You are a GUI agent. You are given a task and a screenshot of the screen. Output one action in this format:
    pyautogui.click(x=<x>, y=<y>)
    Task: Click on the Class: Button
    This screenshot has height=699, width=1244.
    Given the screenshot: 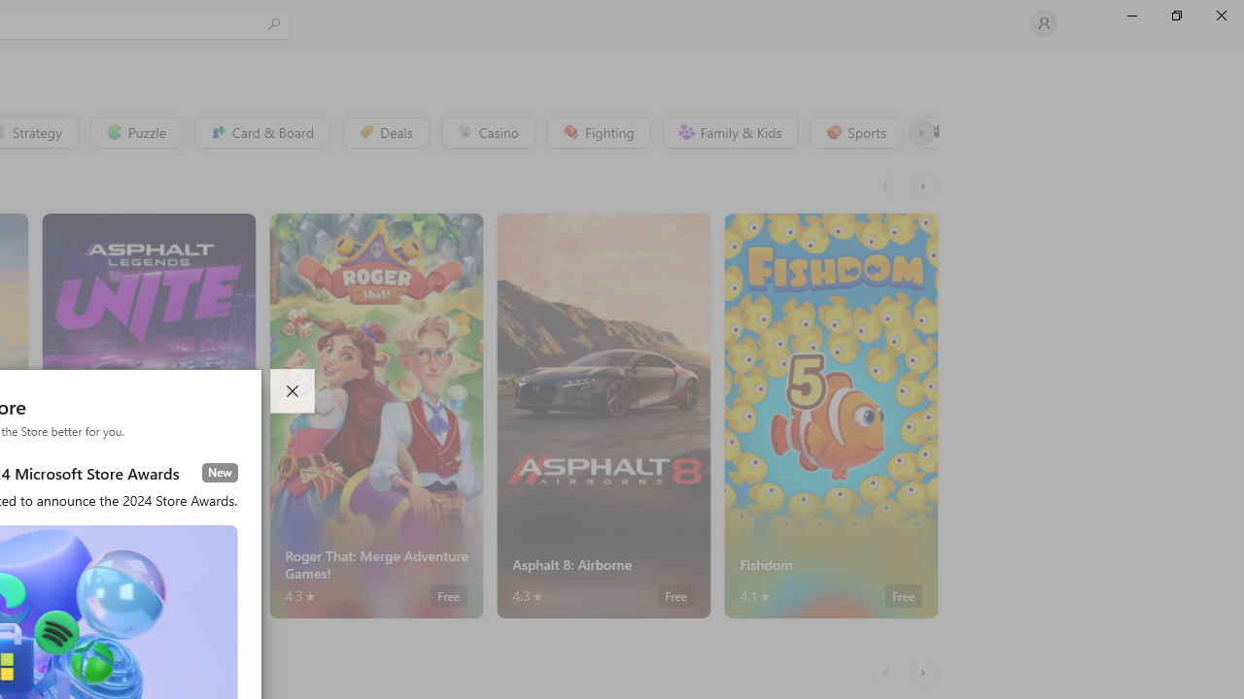 What is the action you would take?
    pyautogui.click(x=921, y=132)
    